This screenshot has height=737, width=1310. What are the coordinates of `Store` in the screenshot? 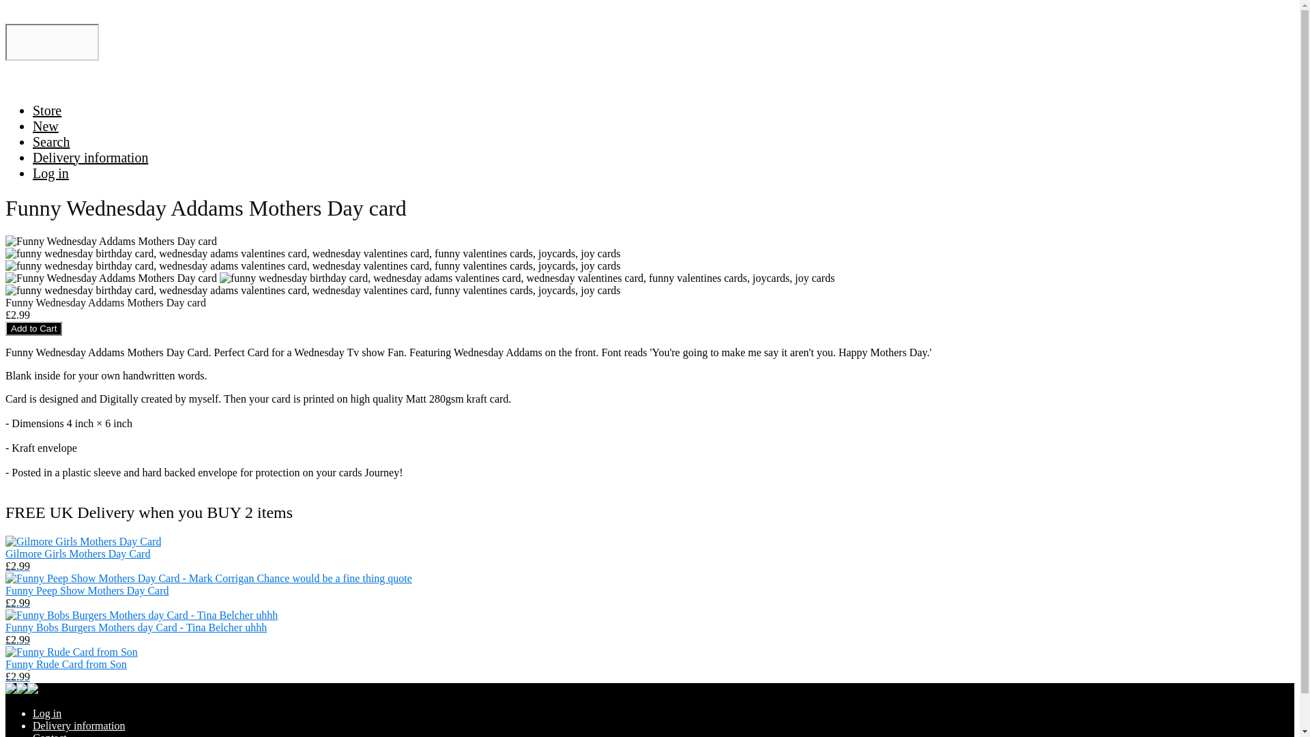 It's located at (47, 109).